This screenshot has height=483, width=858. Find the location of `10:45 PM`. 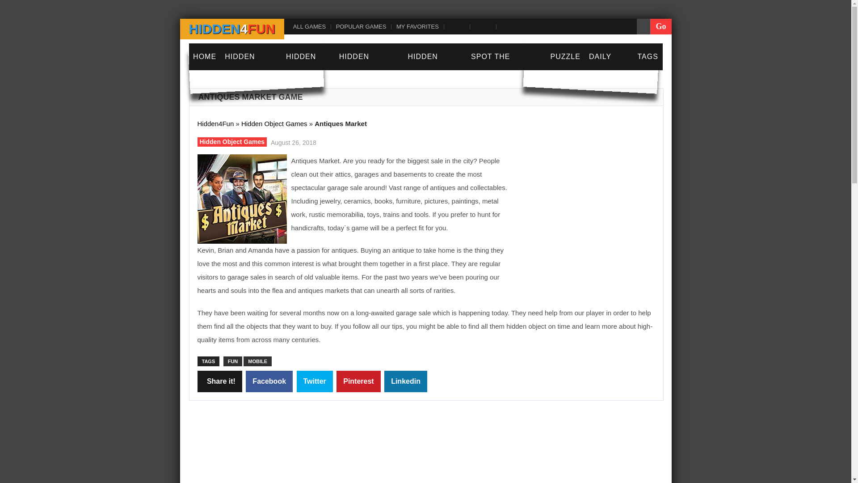

10:45 PM is located at coordinates (292, 141).